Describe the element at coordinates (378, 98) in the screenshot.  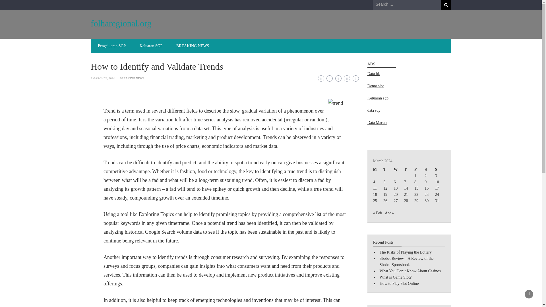
I see `Keluaran sgp` at that location.